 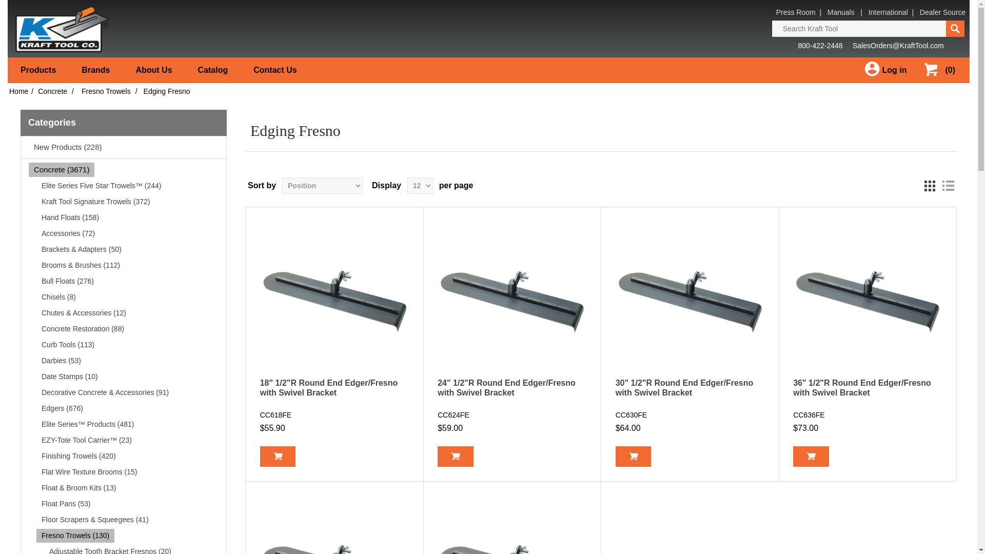 I want to click on Dealer Source, so click(x=943, y=12).